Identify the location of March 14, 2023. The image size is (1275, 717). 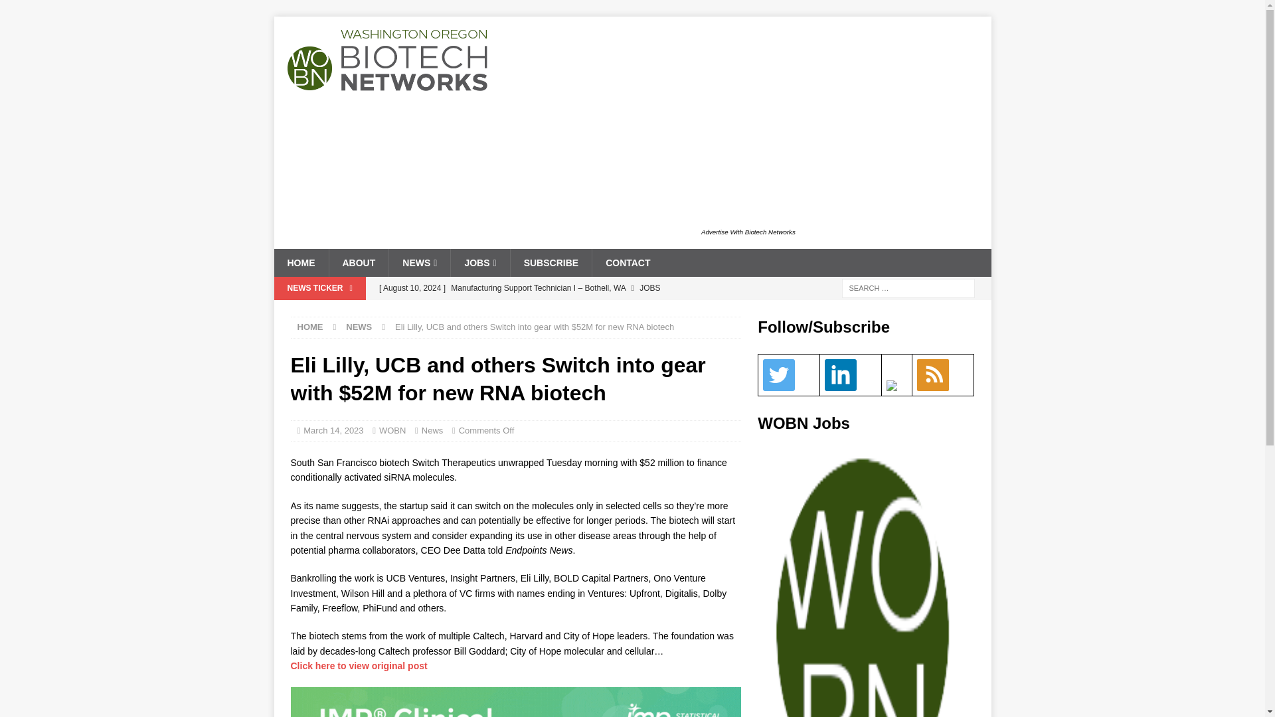
(333, 430).